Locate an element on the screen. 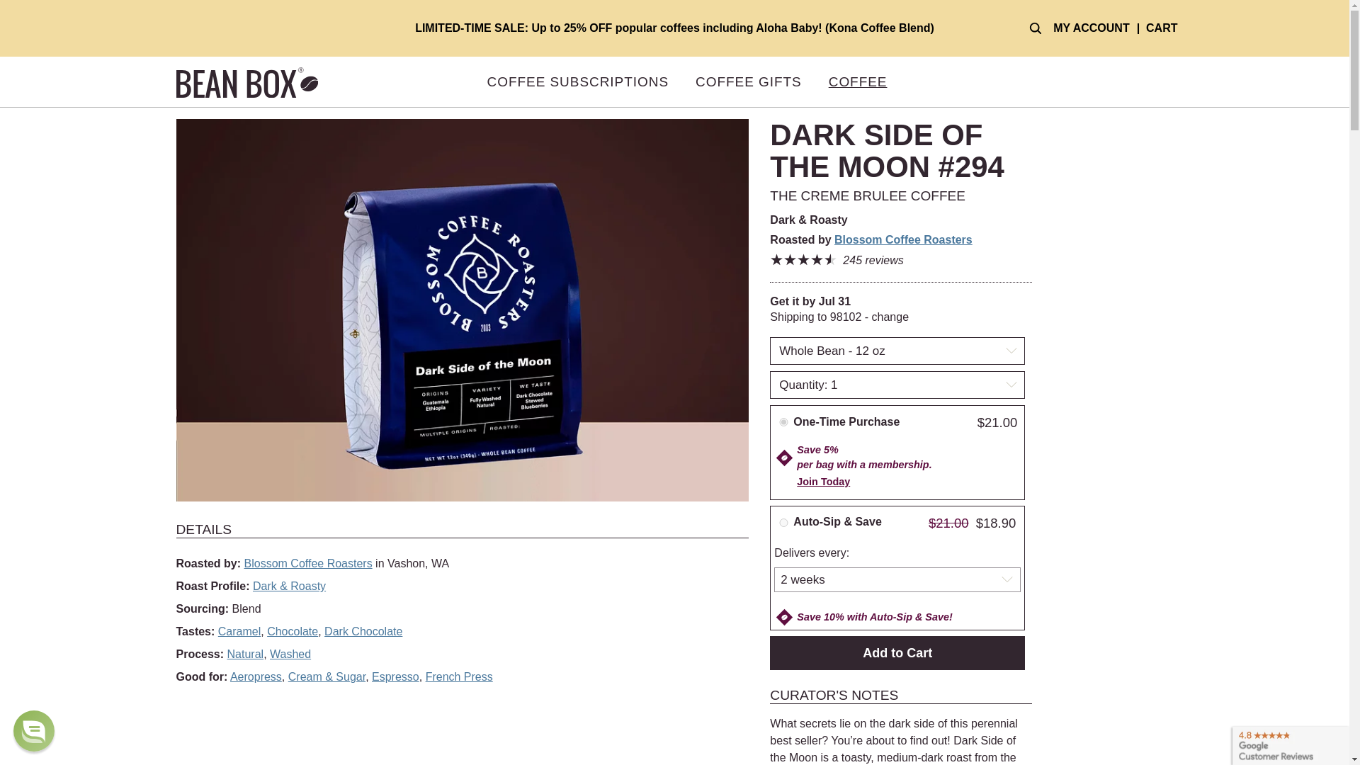 This screenshot has width=1360, height=765. quantity to buy is located at coordinates (897, 385).